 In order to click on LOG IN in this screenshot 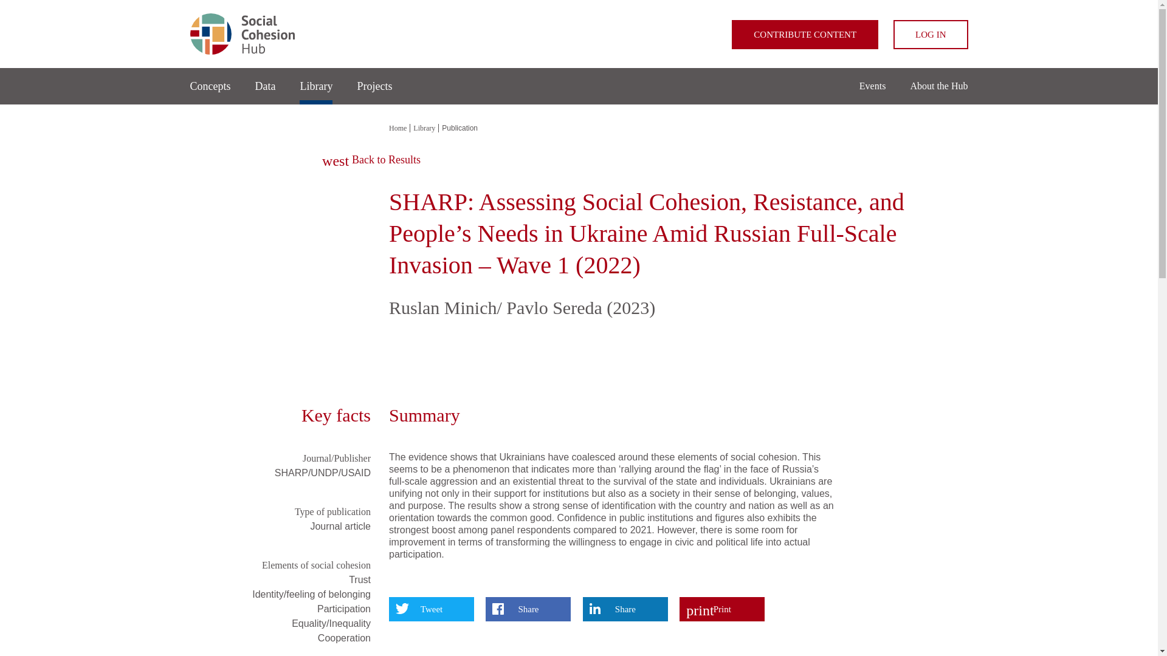, I will do `click(930, 35)`.